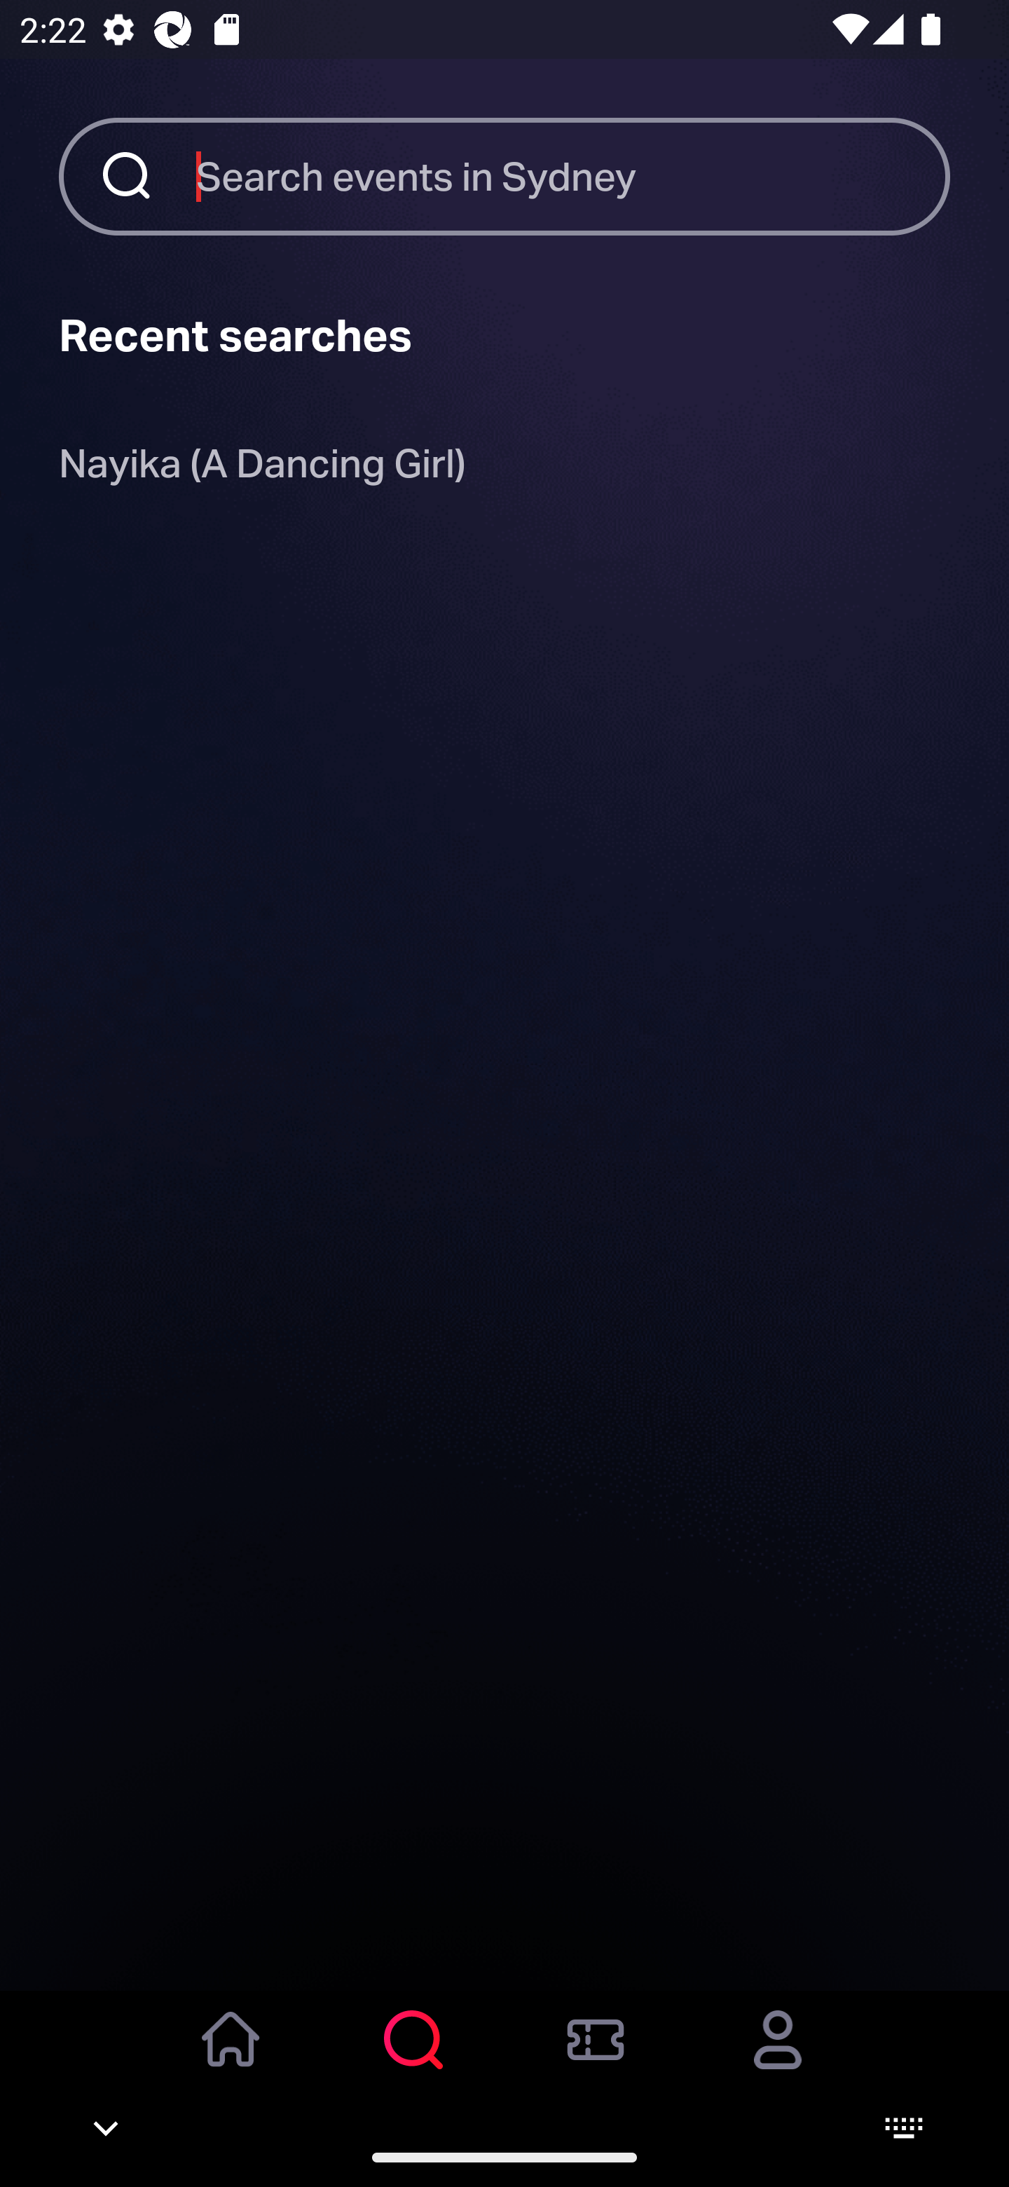  What do you see at coordinates (231, 2059) in the screenshot?
I see `Home` at bounding box center [231, 2059].